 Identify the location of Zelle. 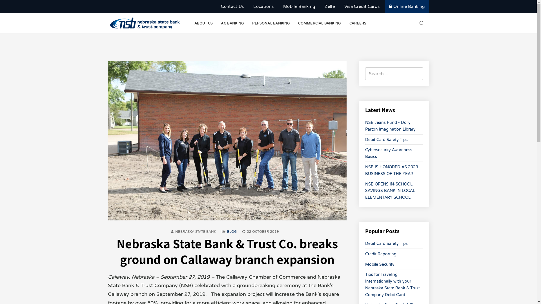
(330, 7).